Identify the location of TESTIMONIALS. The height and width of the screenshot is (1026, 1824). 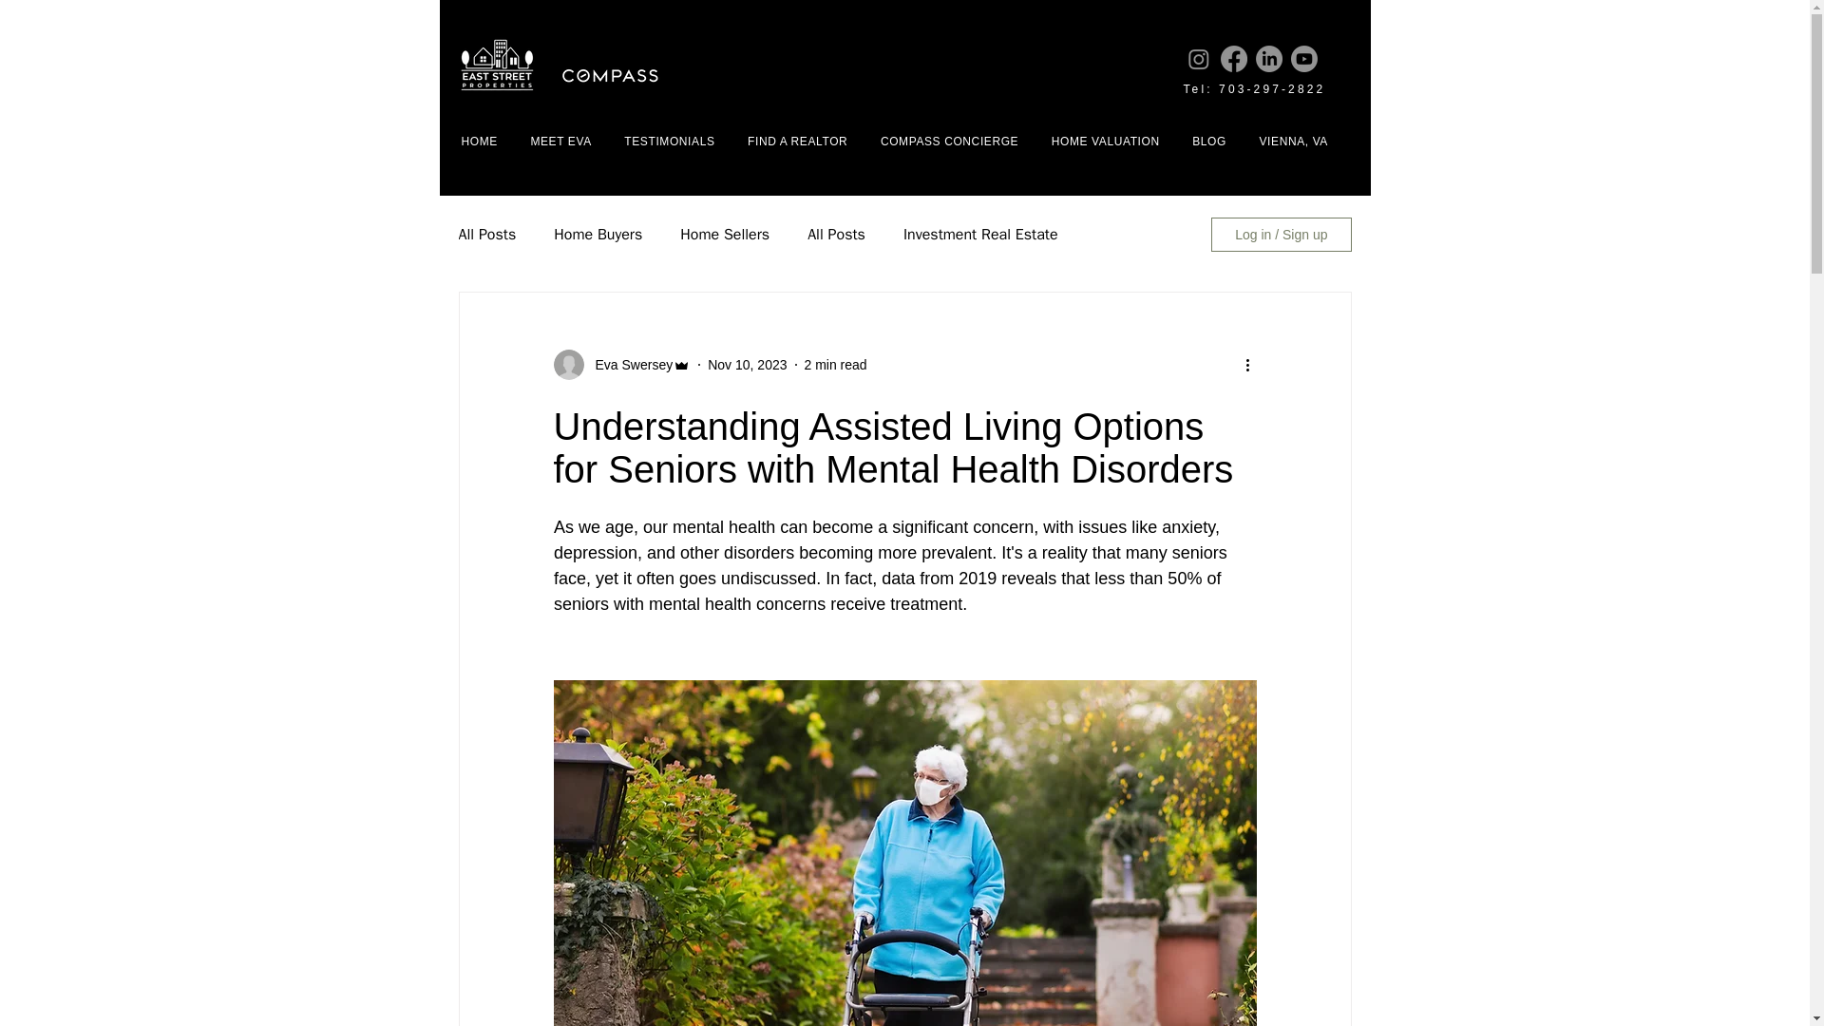
(678, 141).